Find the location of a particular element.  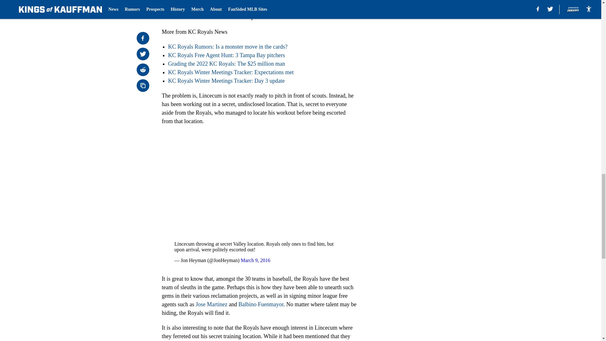

Jose Martinez is located at coordinates (211, 304).